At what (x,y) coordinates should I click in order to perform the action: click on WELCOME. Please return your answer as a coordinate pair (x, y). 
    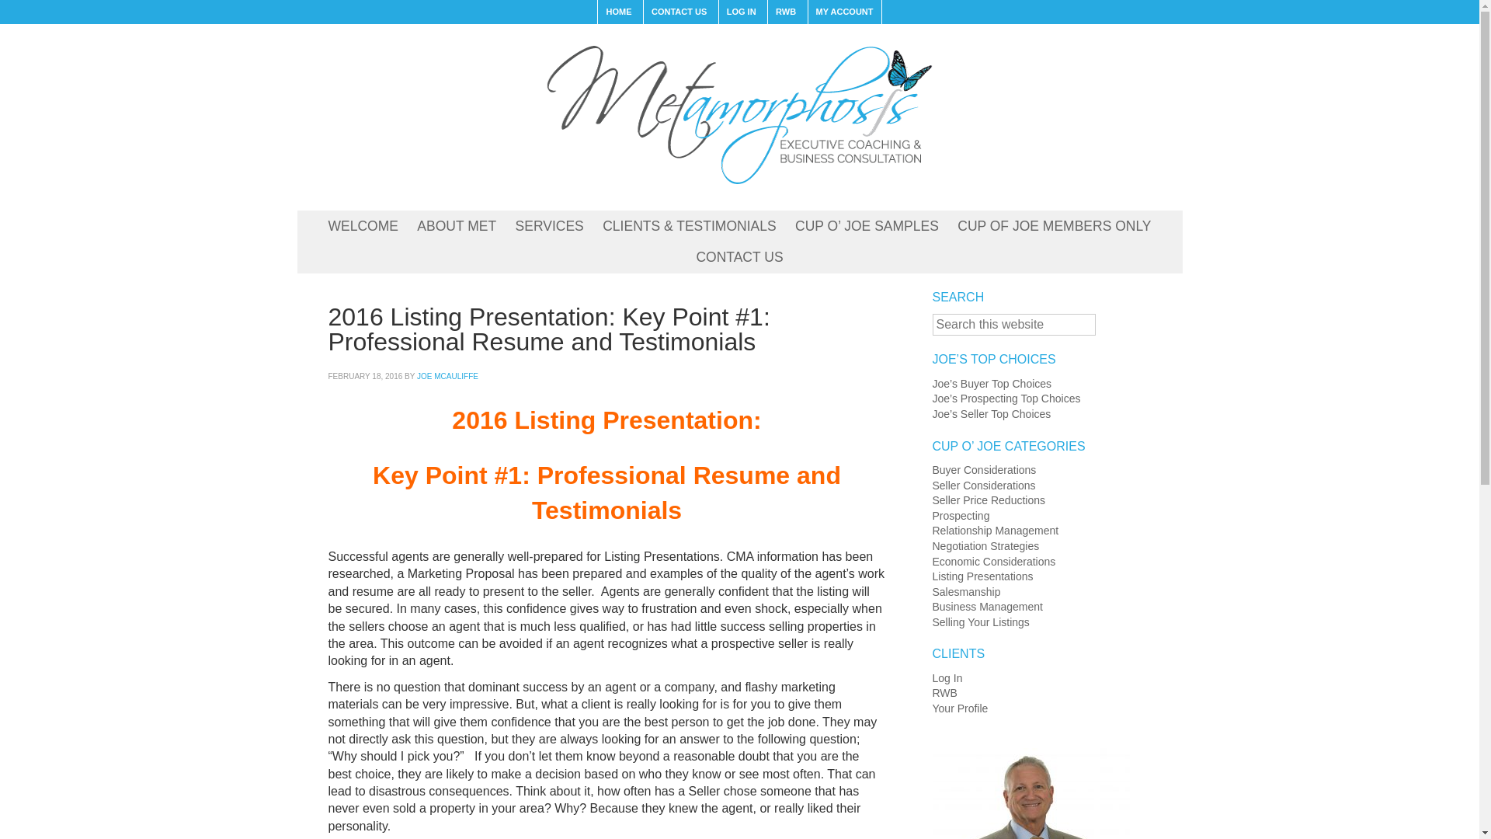
    Looking at the image, I should click on (363, 227).